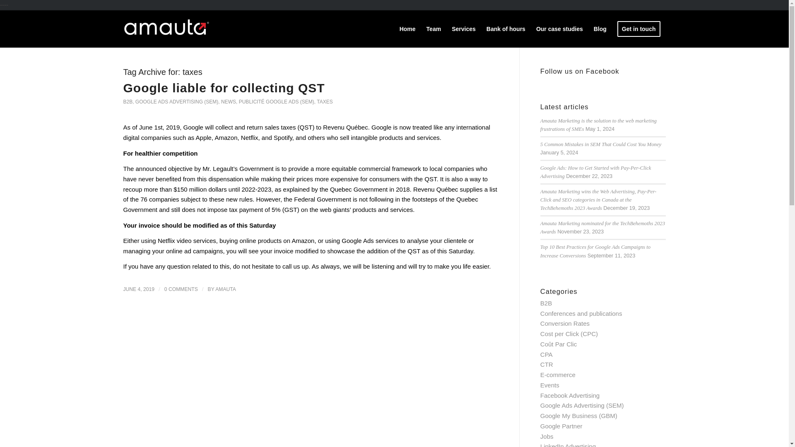  What do you see at coordinates (229, 101) in the screenshot?
I see `NEWS` at bounding box center [229, 101].